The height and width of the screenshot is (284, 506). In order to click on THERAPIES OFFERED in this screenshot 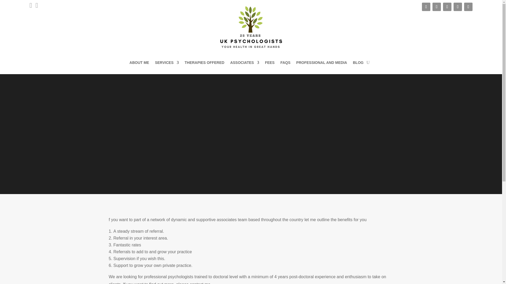, I will do `click(204, 63)`.